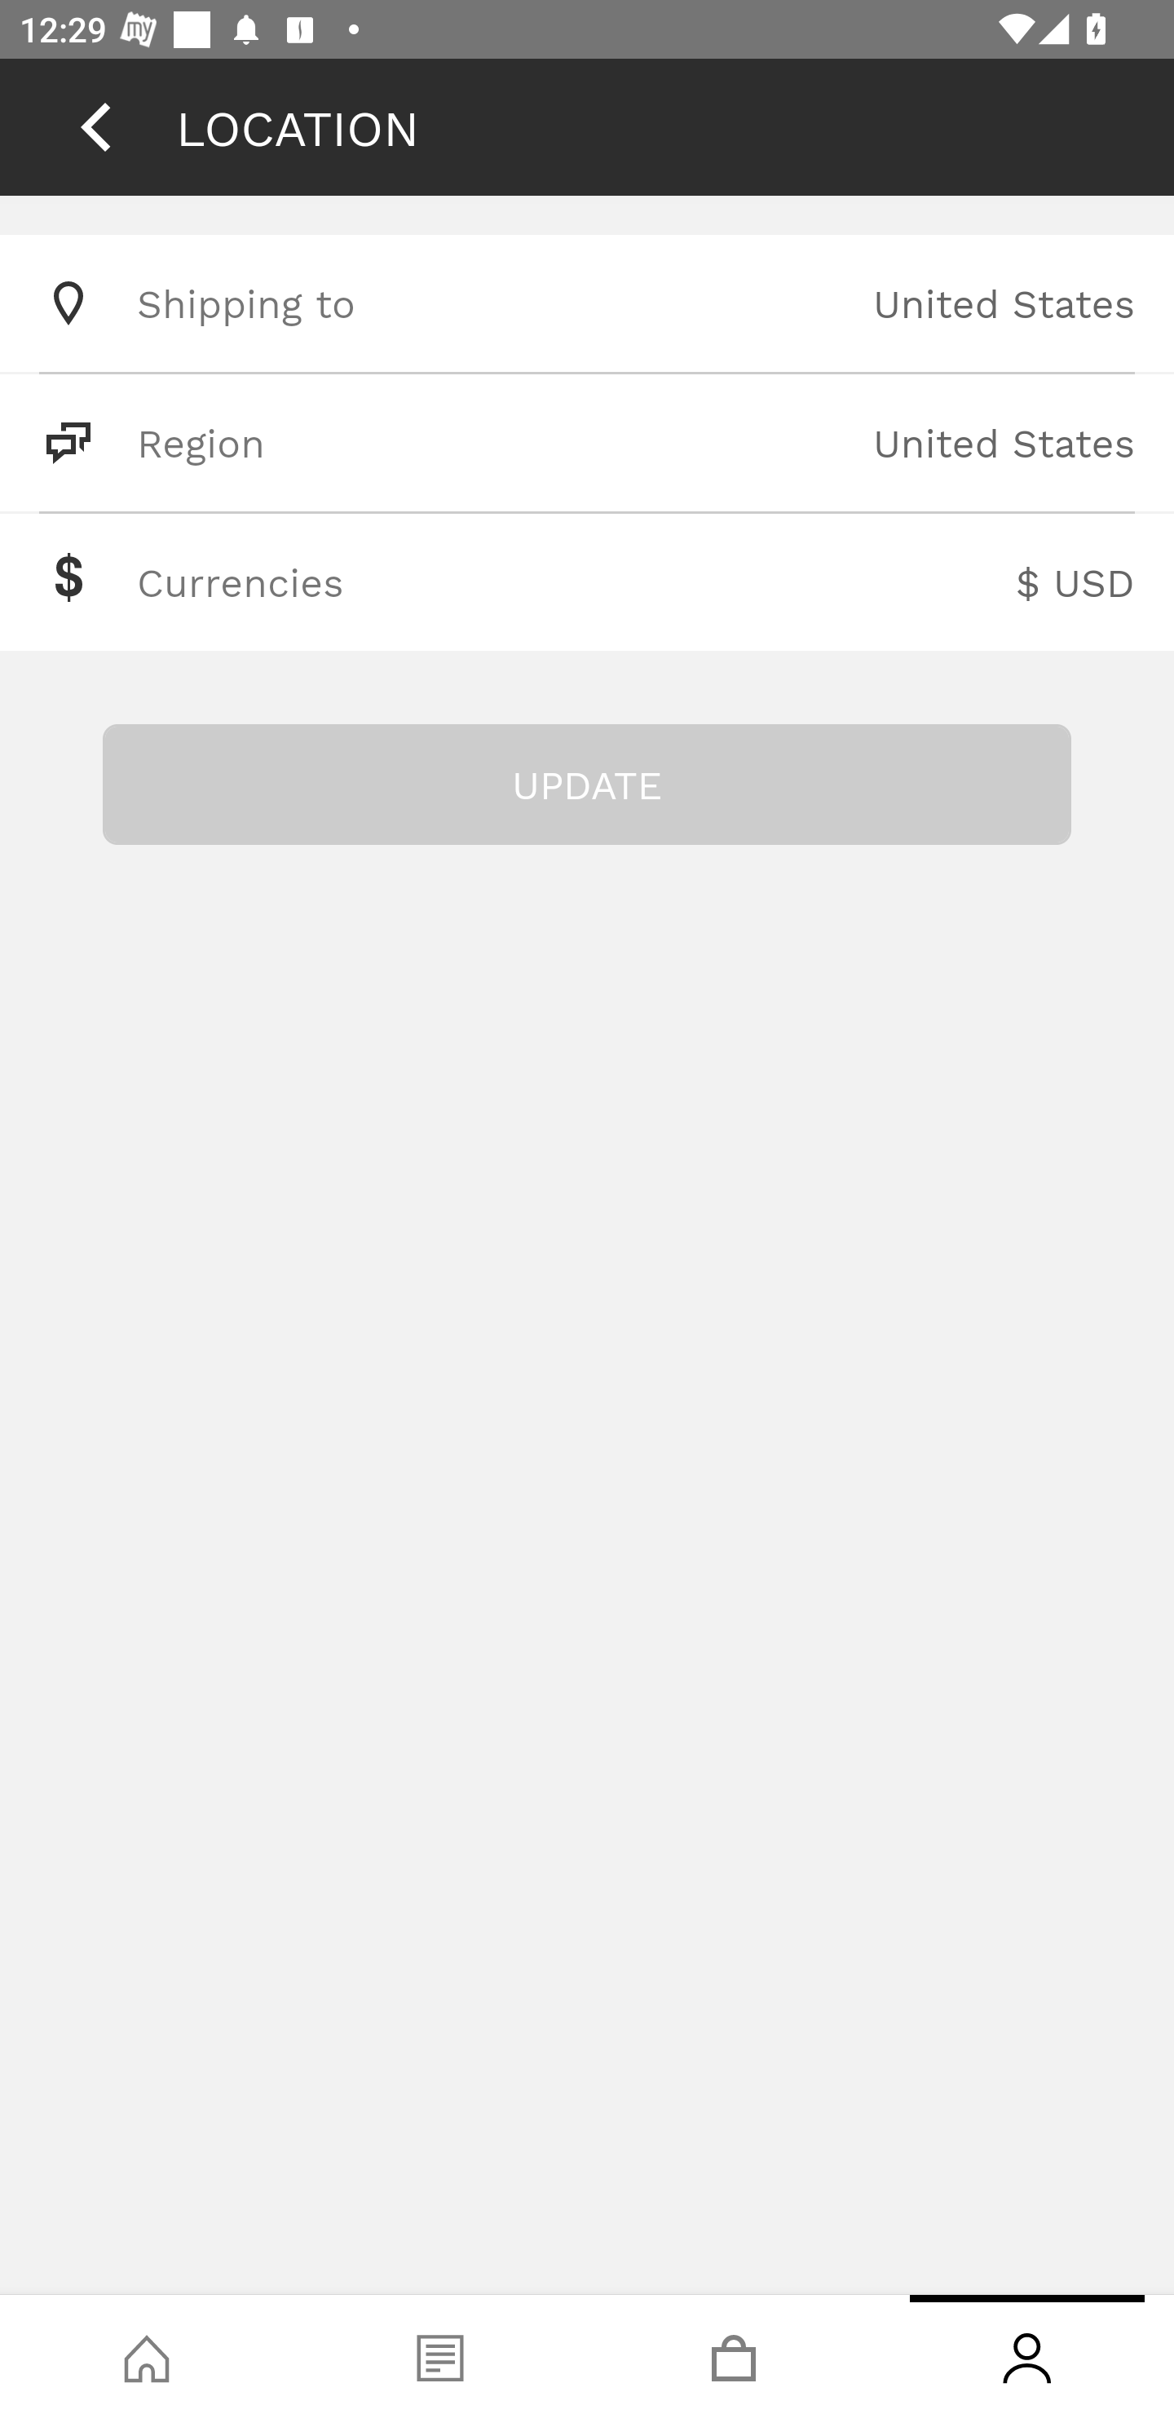 This screenshot has width=1174, height=2414. What do you see at coordinates (1027, 2354) in the screenshot?
I see `Account, tab, 4 of 4` at bounding box center [1027, 2354].